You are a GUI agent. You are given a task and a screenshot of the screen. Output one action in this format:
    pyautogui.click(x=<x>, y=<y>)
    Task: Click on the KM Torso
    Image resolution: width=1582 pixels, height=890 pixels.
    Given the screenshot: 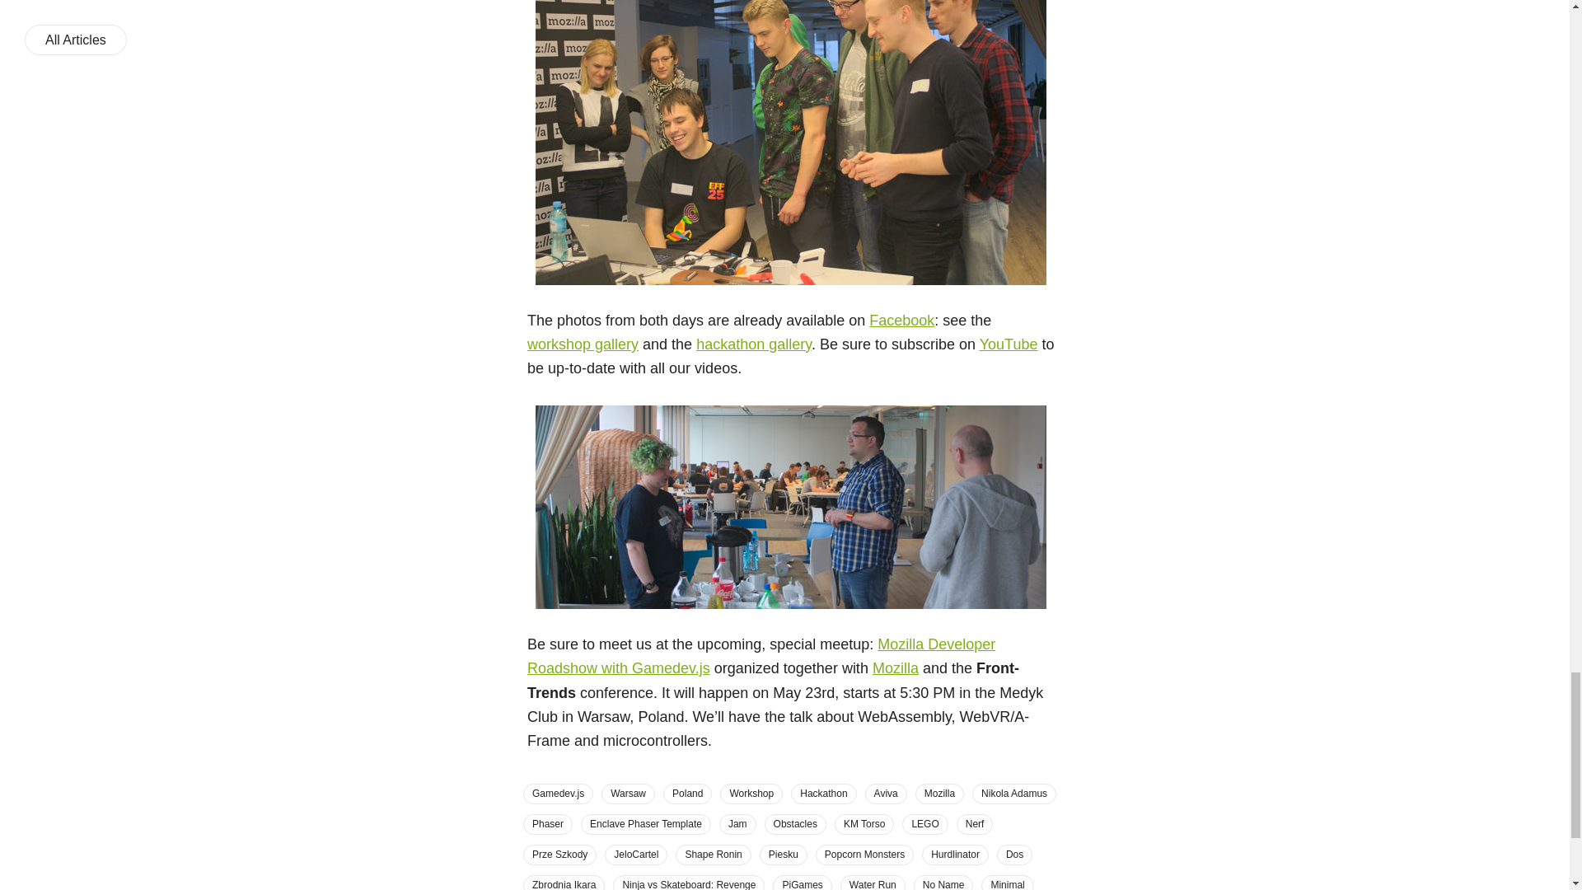 What is the action you would take?
    pyautogui.click(x=864, y=824)
    